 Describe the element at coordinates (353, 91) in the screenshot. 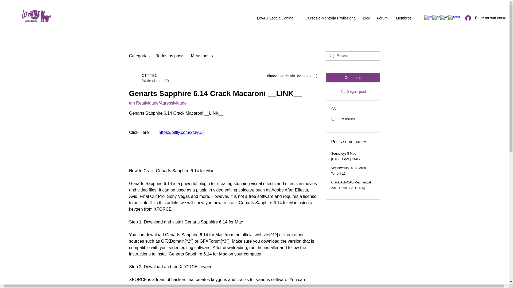

I see `LoyAU Escola Canina` at that location.